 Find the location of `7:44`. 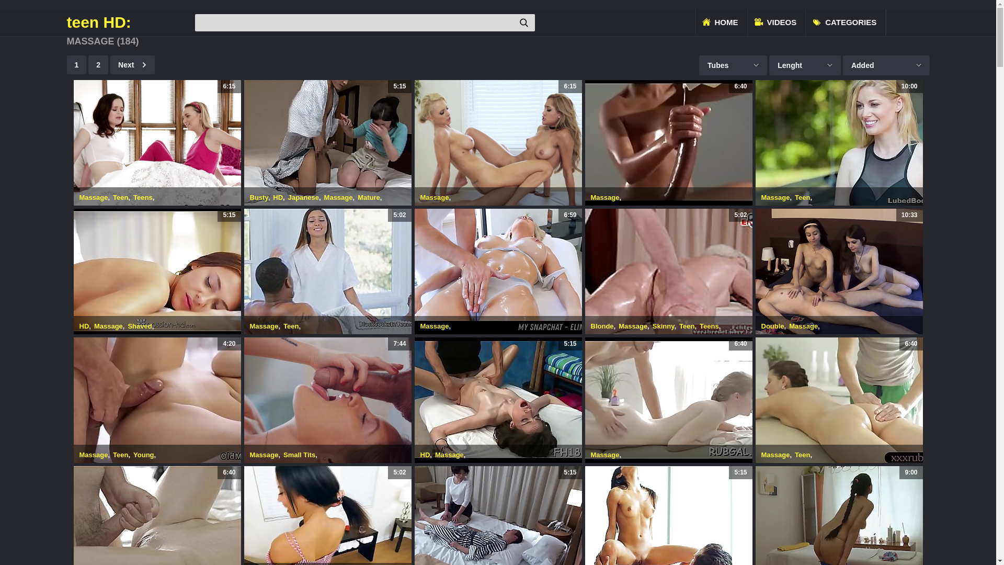

7:44 is located at coordinates (327, 400).